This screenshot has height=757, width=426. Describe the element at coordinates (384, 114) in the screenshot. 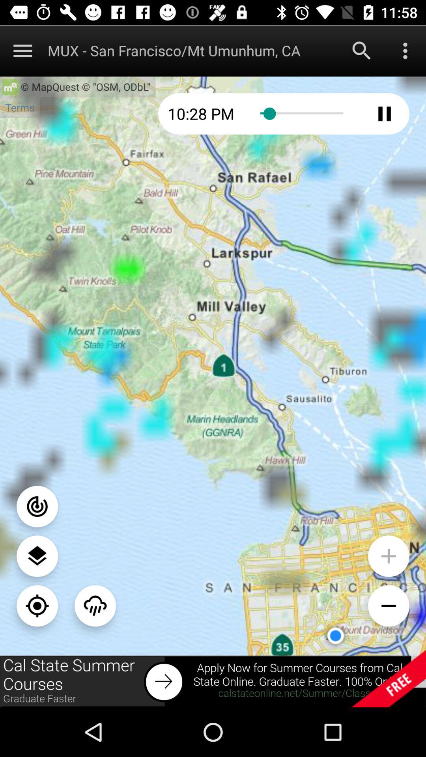

I see `toggle to pause radar` at that location.